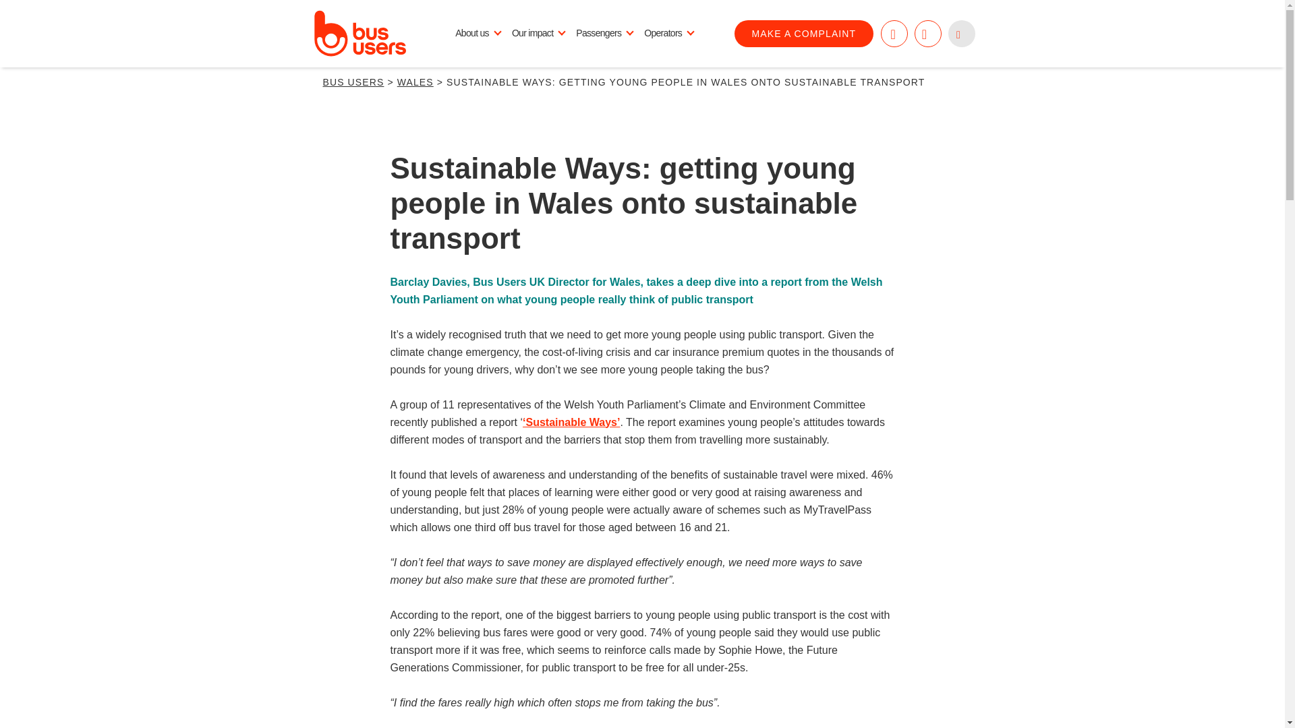 The height and width of the screenshot is (728, 1295). What do you see at coordinates (894, 34) in the screenshot?
I see `FACEBOOK` at bounding box center [894, 34].